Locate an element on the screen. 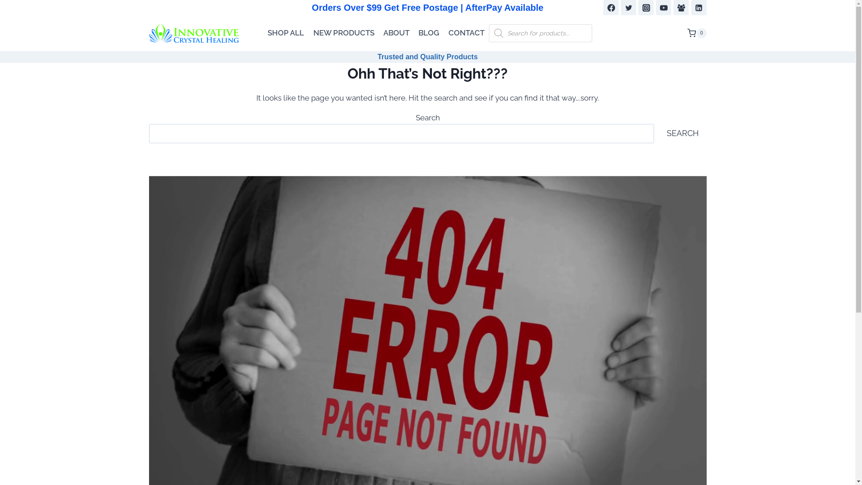 The width and height of the screenshot is (862, 485). 0 is located at coordinates (697, 33).